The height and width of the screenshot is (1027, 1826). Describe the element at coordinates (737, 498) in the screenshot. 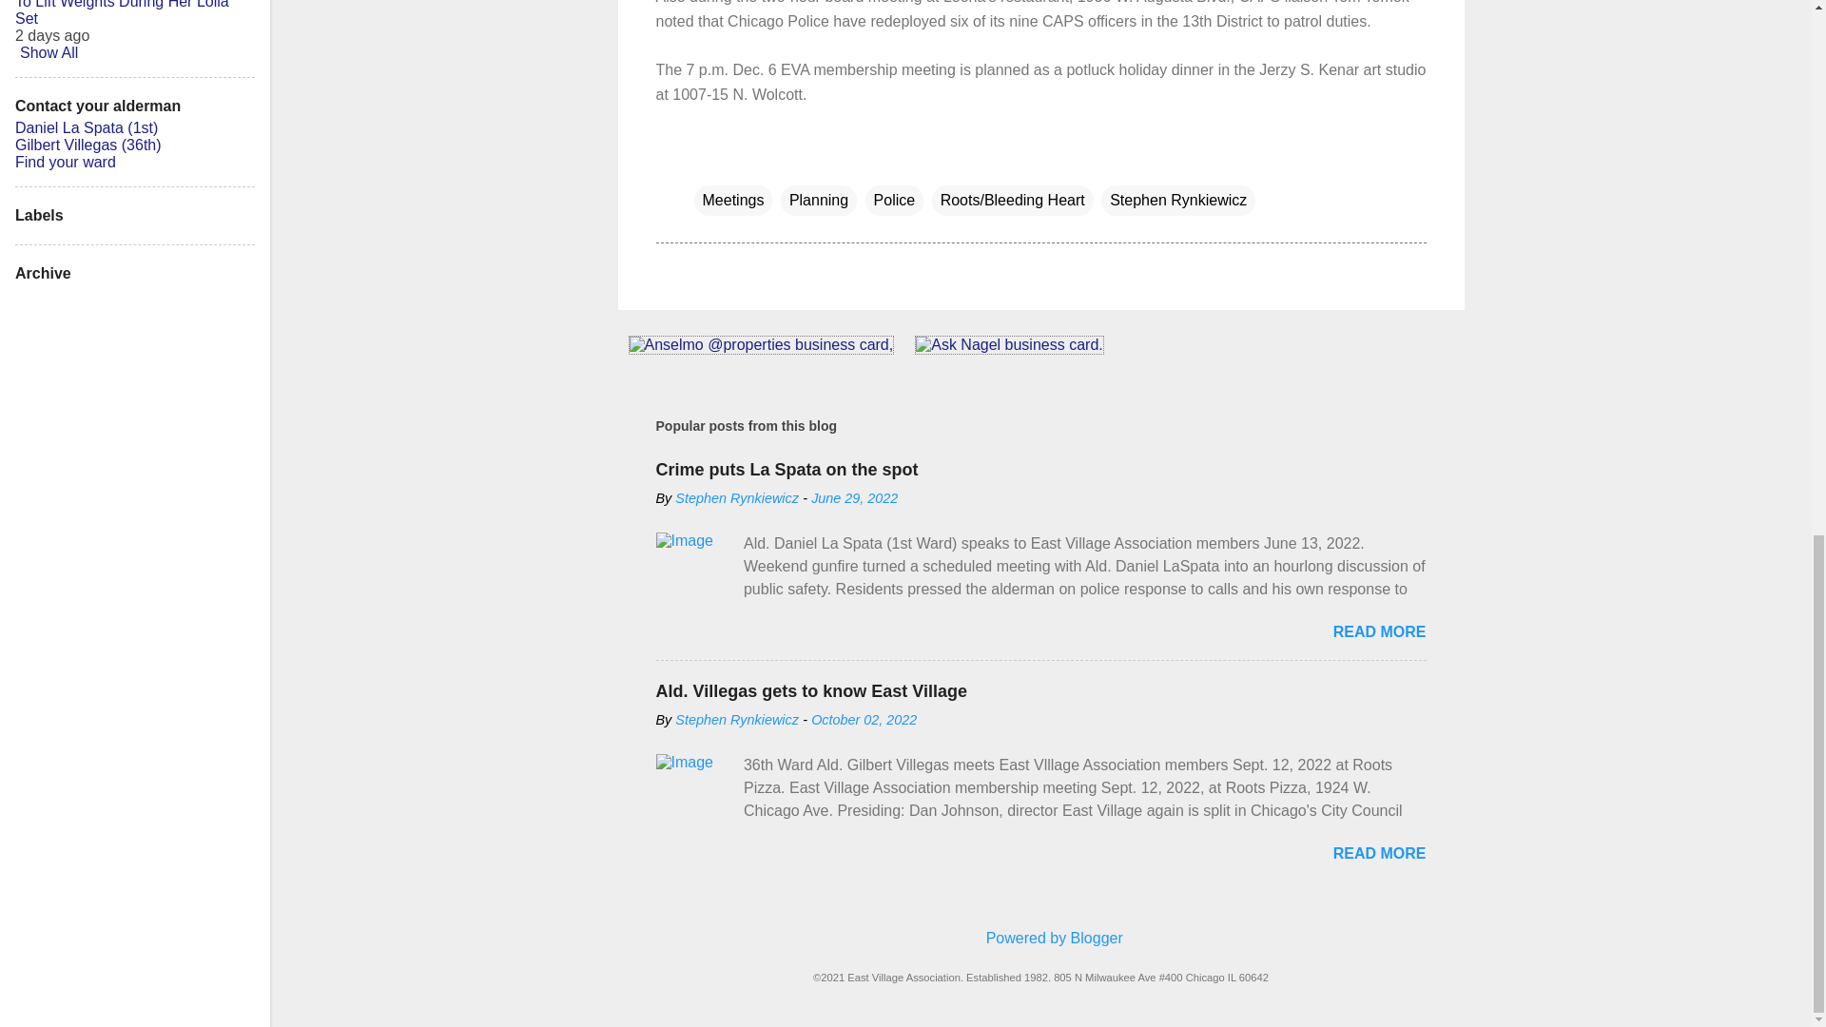

I see `Stephen Rynkiewicz` at that location.